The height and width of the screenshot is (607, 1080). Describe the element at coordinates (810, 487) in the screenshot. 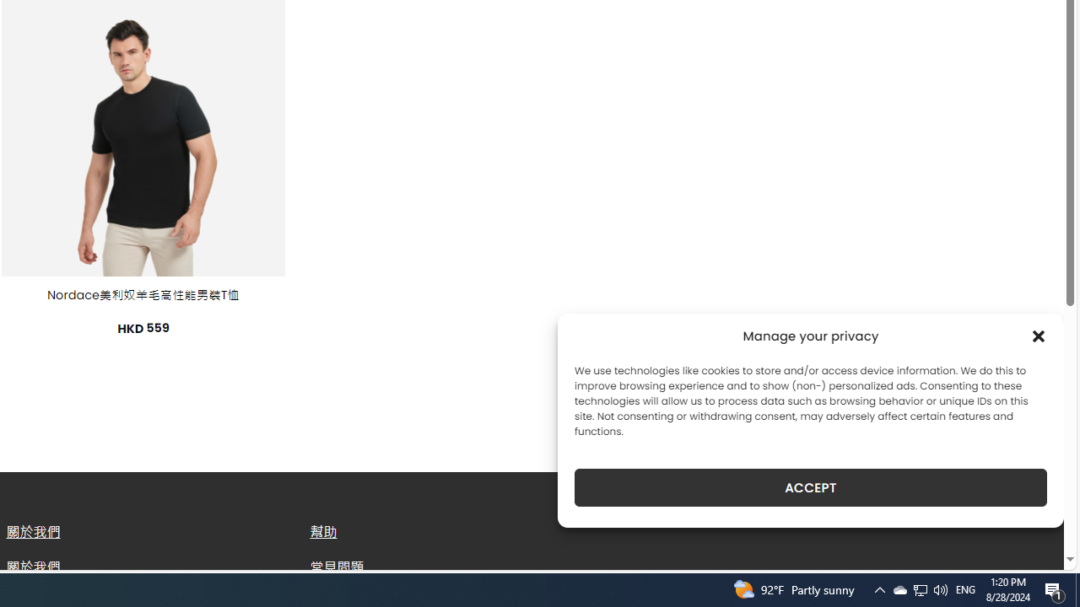

I see `ACCEPT` at that location.